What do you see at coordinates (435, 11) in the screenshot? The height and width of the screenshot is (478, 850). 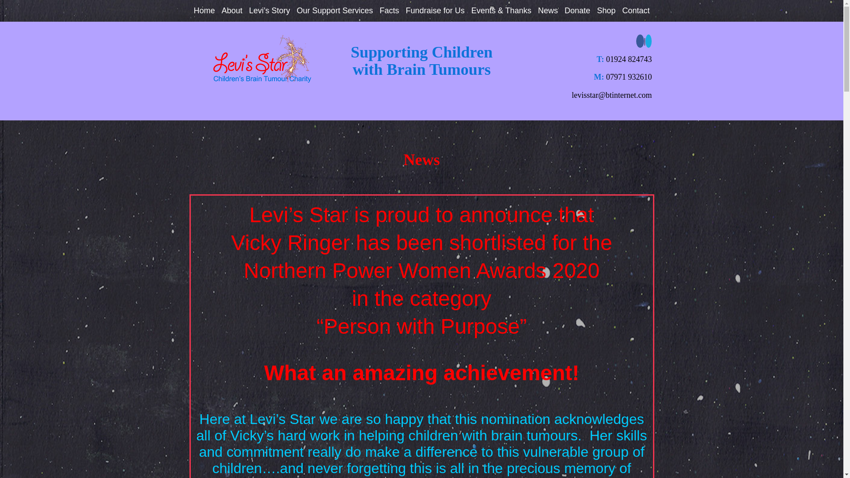 I see `Fundraise for Us` at bounding box center [435, 11].